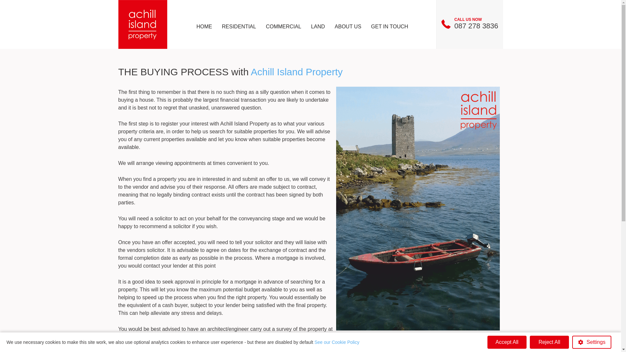 This screenshot has width=626, height=352. I want to click on HOME, so click(204, 27).